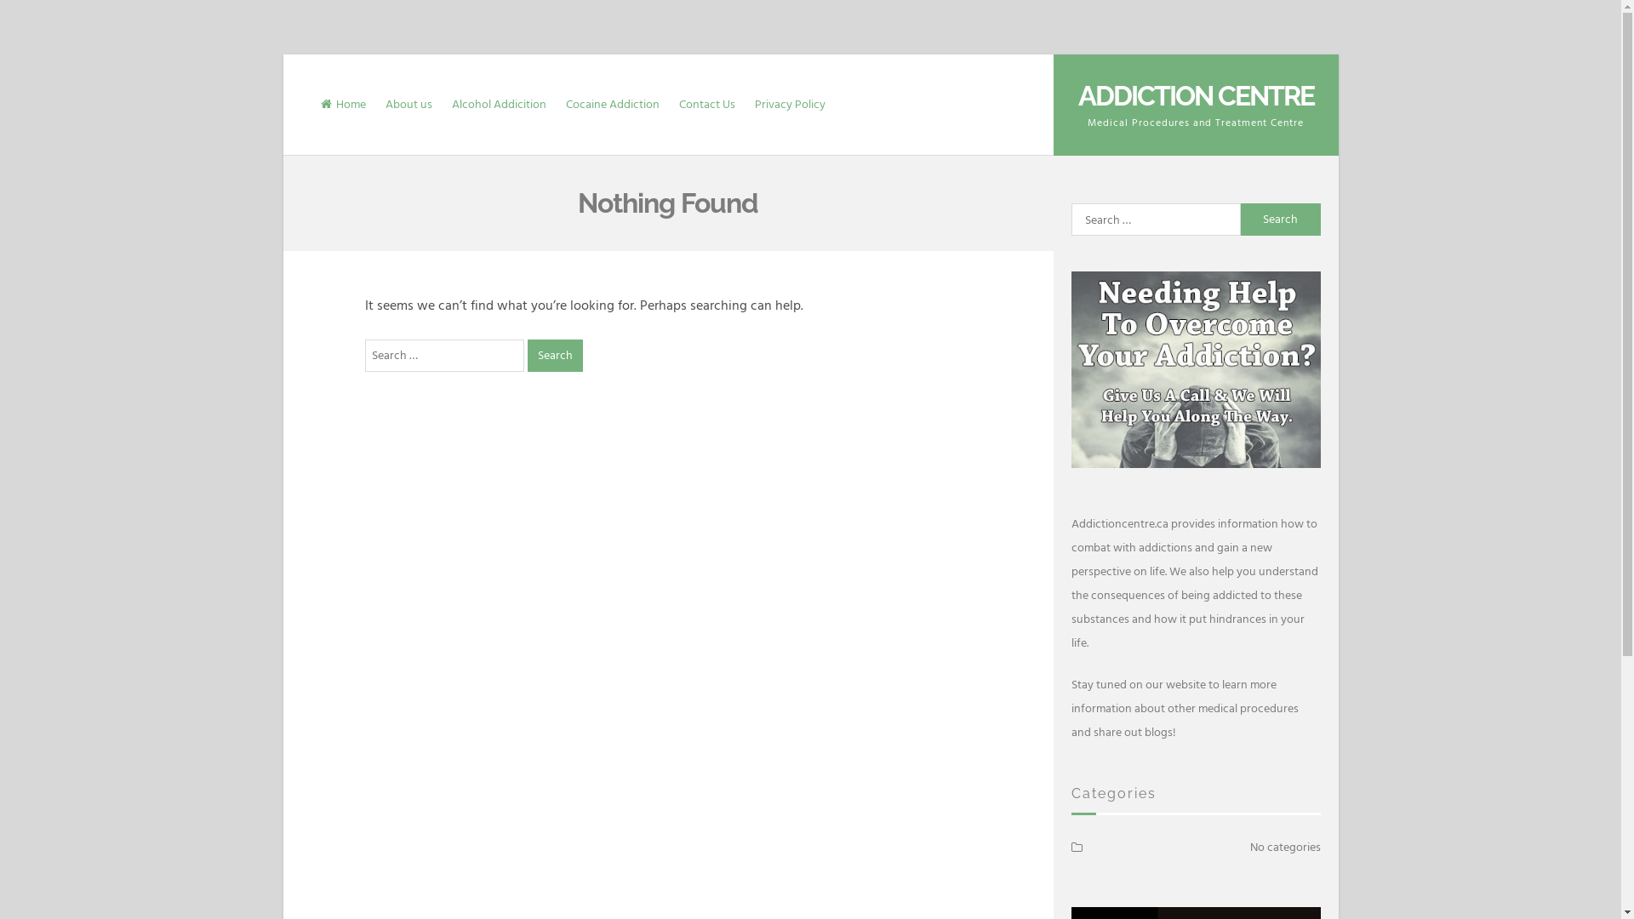  What do you see at coordinates (499, 105) in the screenshot?
I see `Alcohol Addicition` at bounding box center [499, 105].